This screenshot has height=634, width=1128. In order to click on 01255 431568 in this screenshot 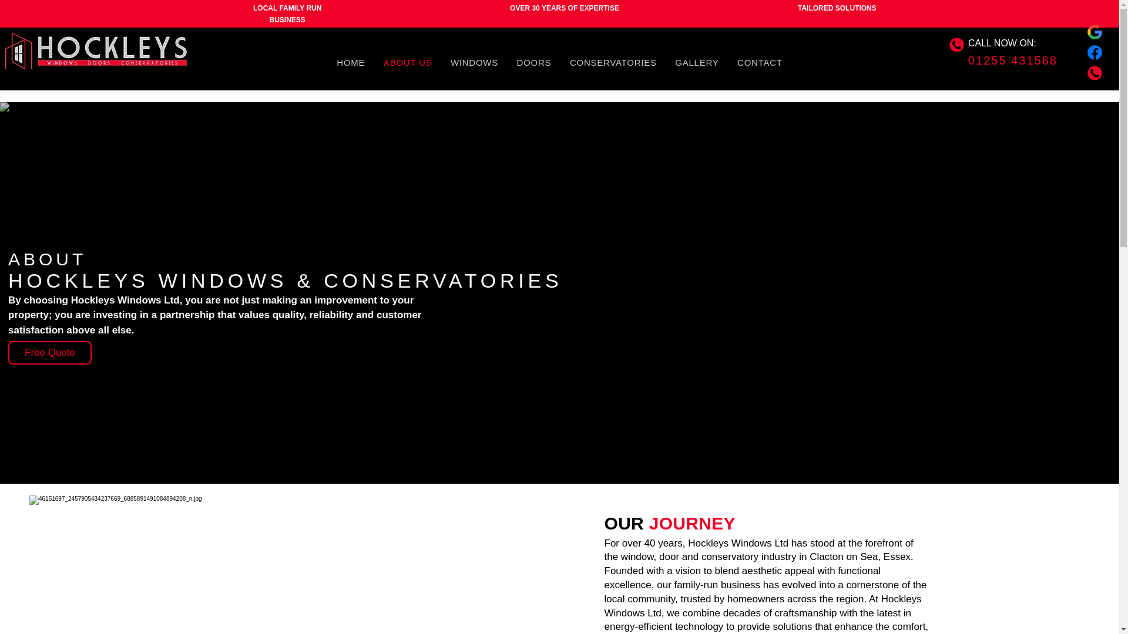, I will do `click(1013, 56)`.